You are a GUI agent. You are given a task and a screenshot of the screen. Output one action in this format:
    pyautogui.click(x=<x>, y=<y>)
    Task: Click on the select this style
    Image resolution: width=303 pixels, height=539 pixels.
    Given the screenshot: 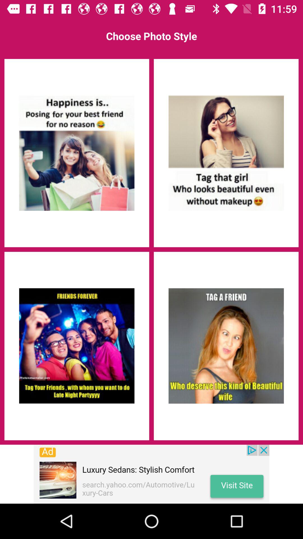 What is the action you would take?
    pyautogui.click(x=226, y=153)
    